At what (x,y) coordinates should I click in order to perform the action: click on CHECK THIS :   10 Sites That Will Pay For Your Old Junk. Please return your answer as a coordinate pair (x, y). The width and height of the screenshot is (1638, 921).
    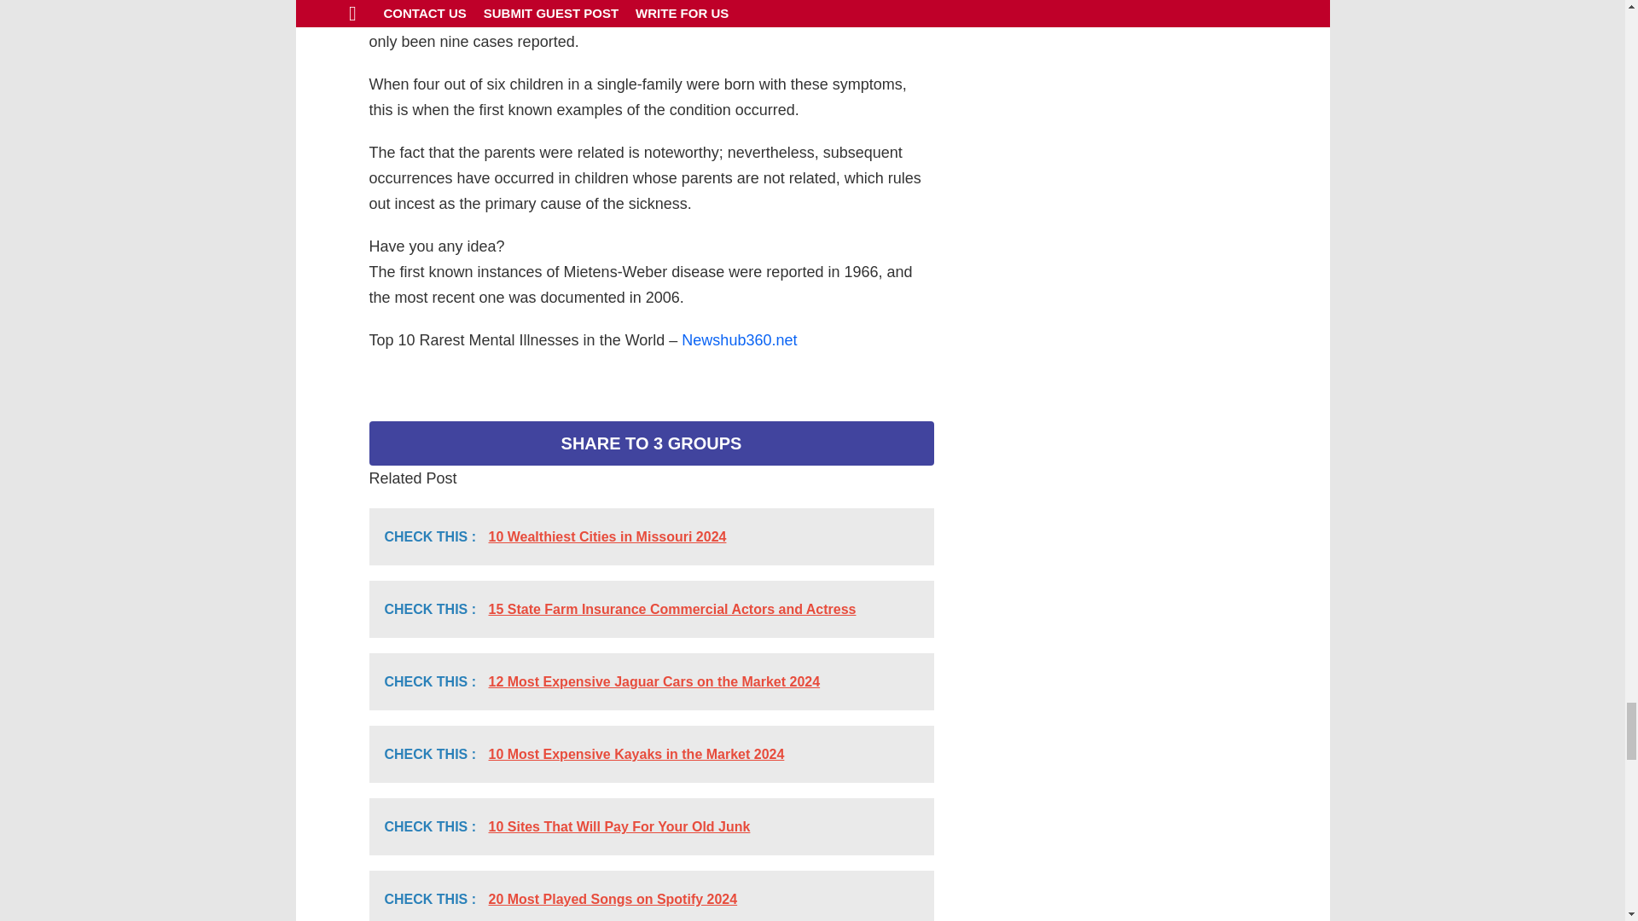
    Looking at the image, I should click on (651, 827).